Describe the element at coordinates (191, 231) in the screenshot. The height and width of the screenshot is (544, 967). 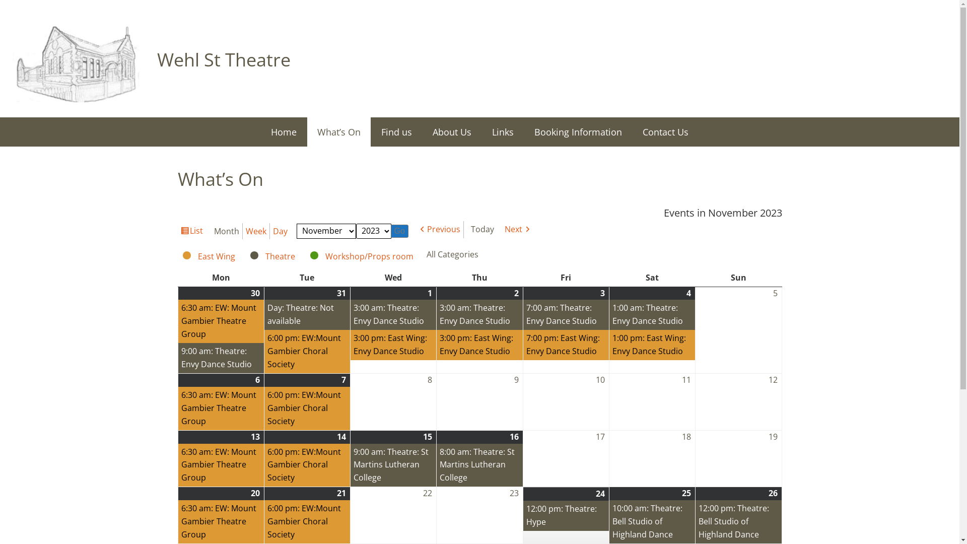
I see `View as
List` at that location.